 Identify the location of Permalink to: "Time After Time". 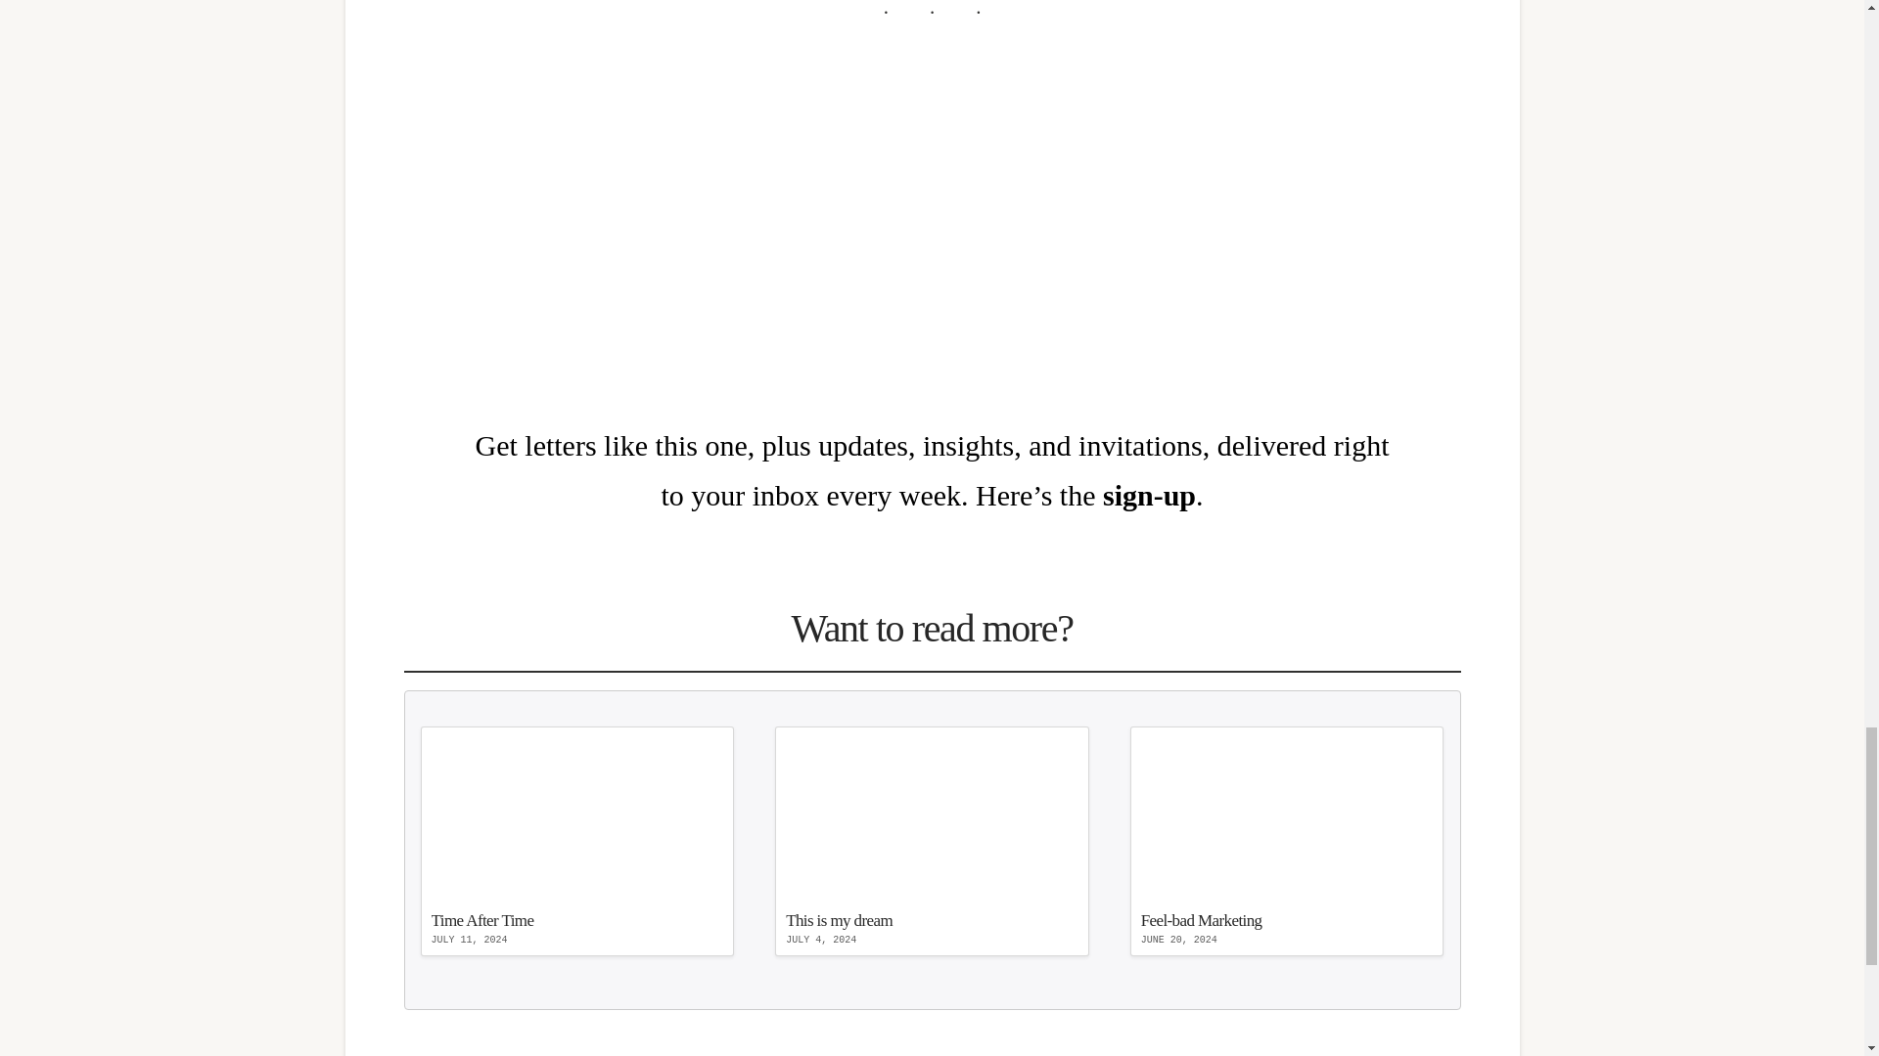
(932, 841).